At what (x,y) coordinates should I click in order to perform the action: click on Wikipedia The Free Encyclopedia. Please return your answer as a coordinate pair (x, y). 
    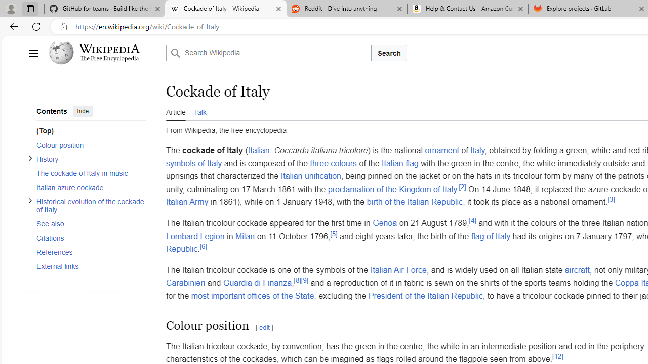
    Looking at the image, I should click on (104, 53).